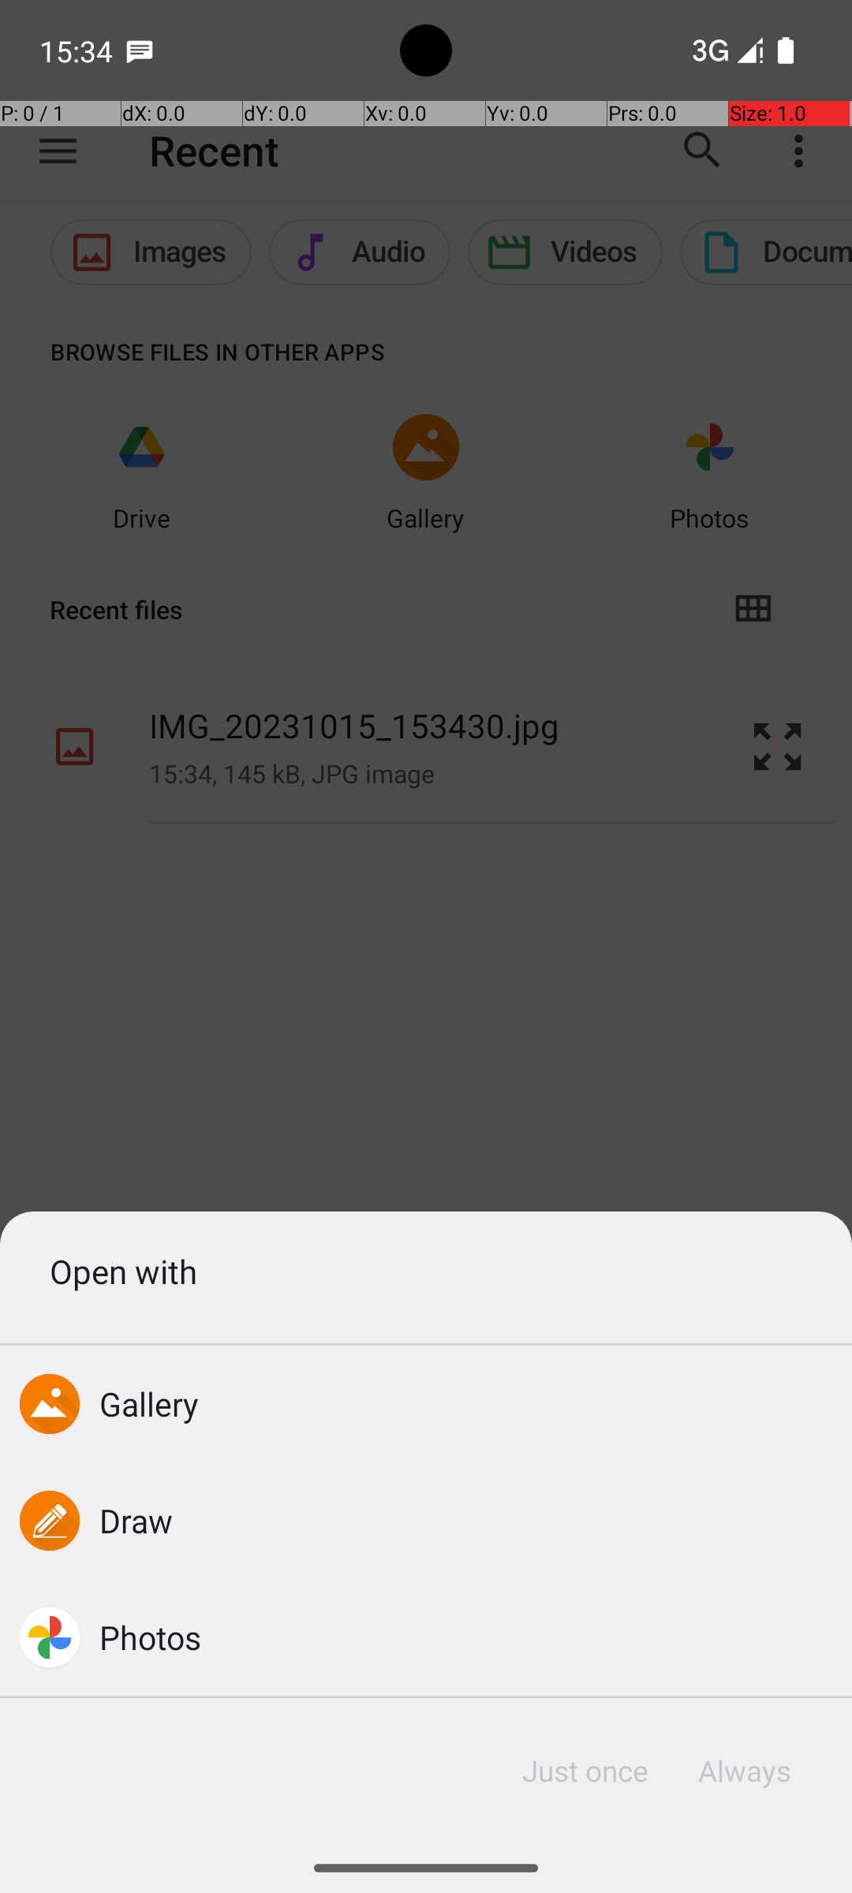 This screenshot has width=852, height=1893. I want to click on Open with, so click(426, 1271).